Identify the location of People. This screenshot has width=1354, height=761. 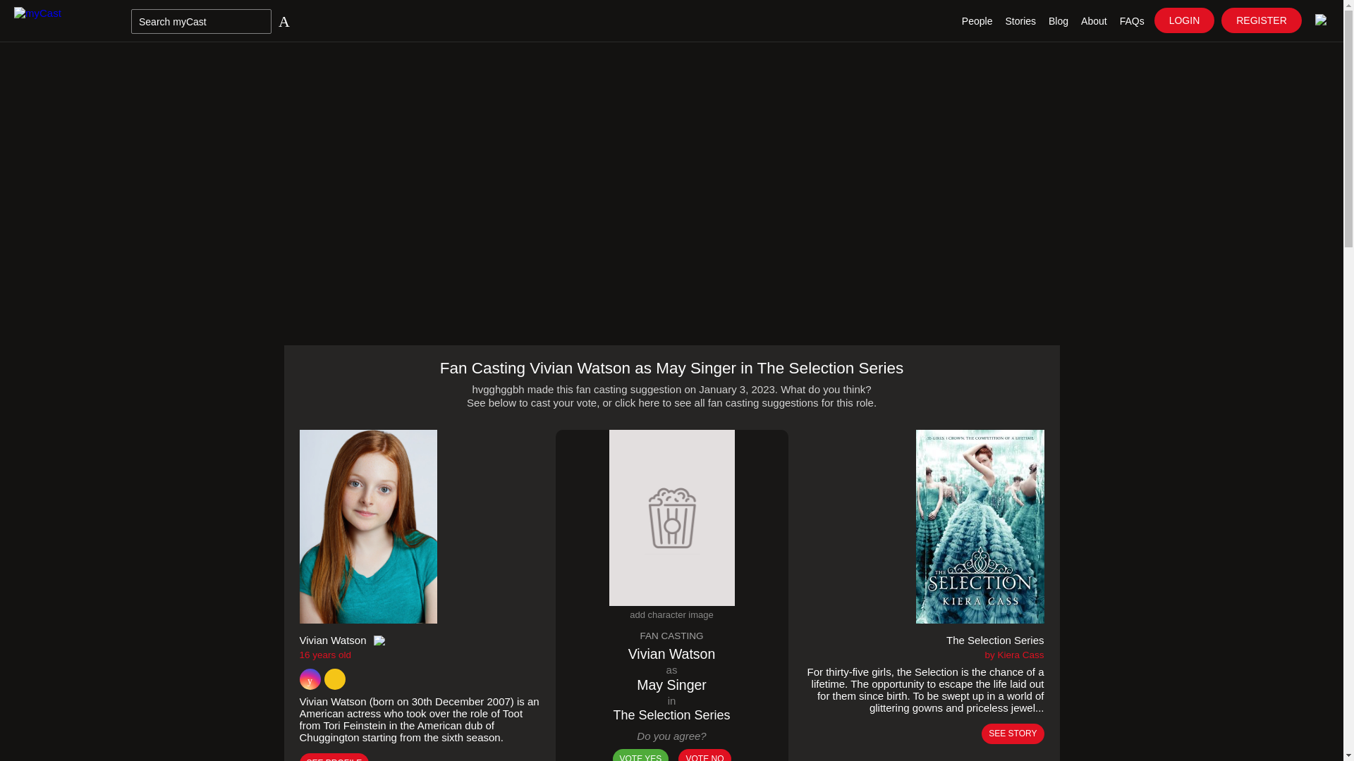
(977, 21).